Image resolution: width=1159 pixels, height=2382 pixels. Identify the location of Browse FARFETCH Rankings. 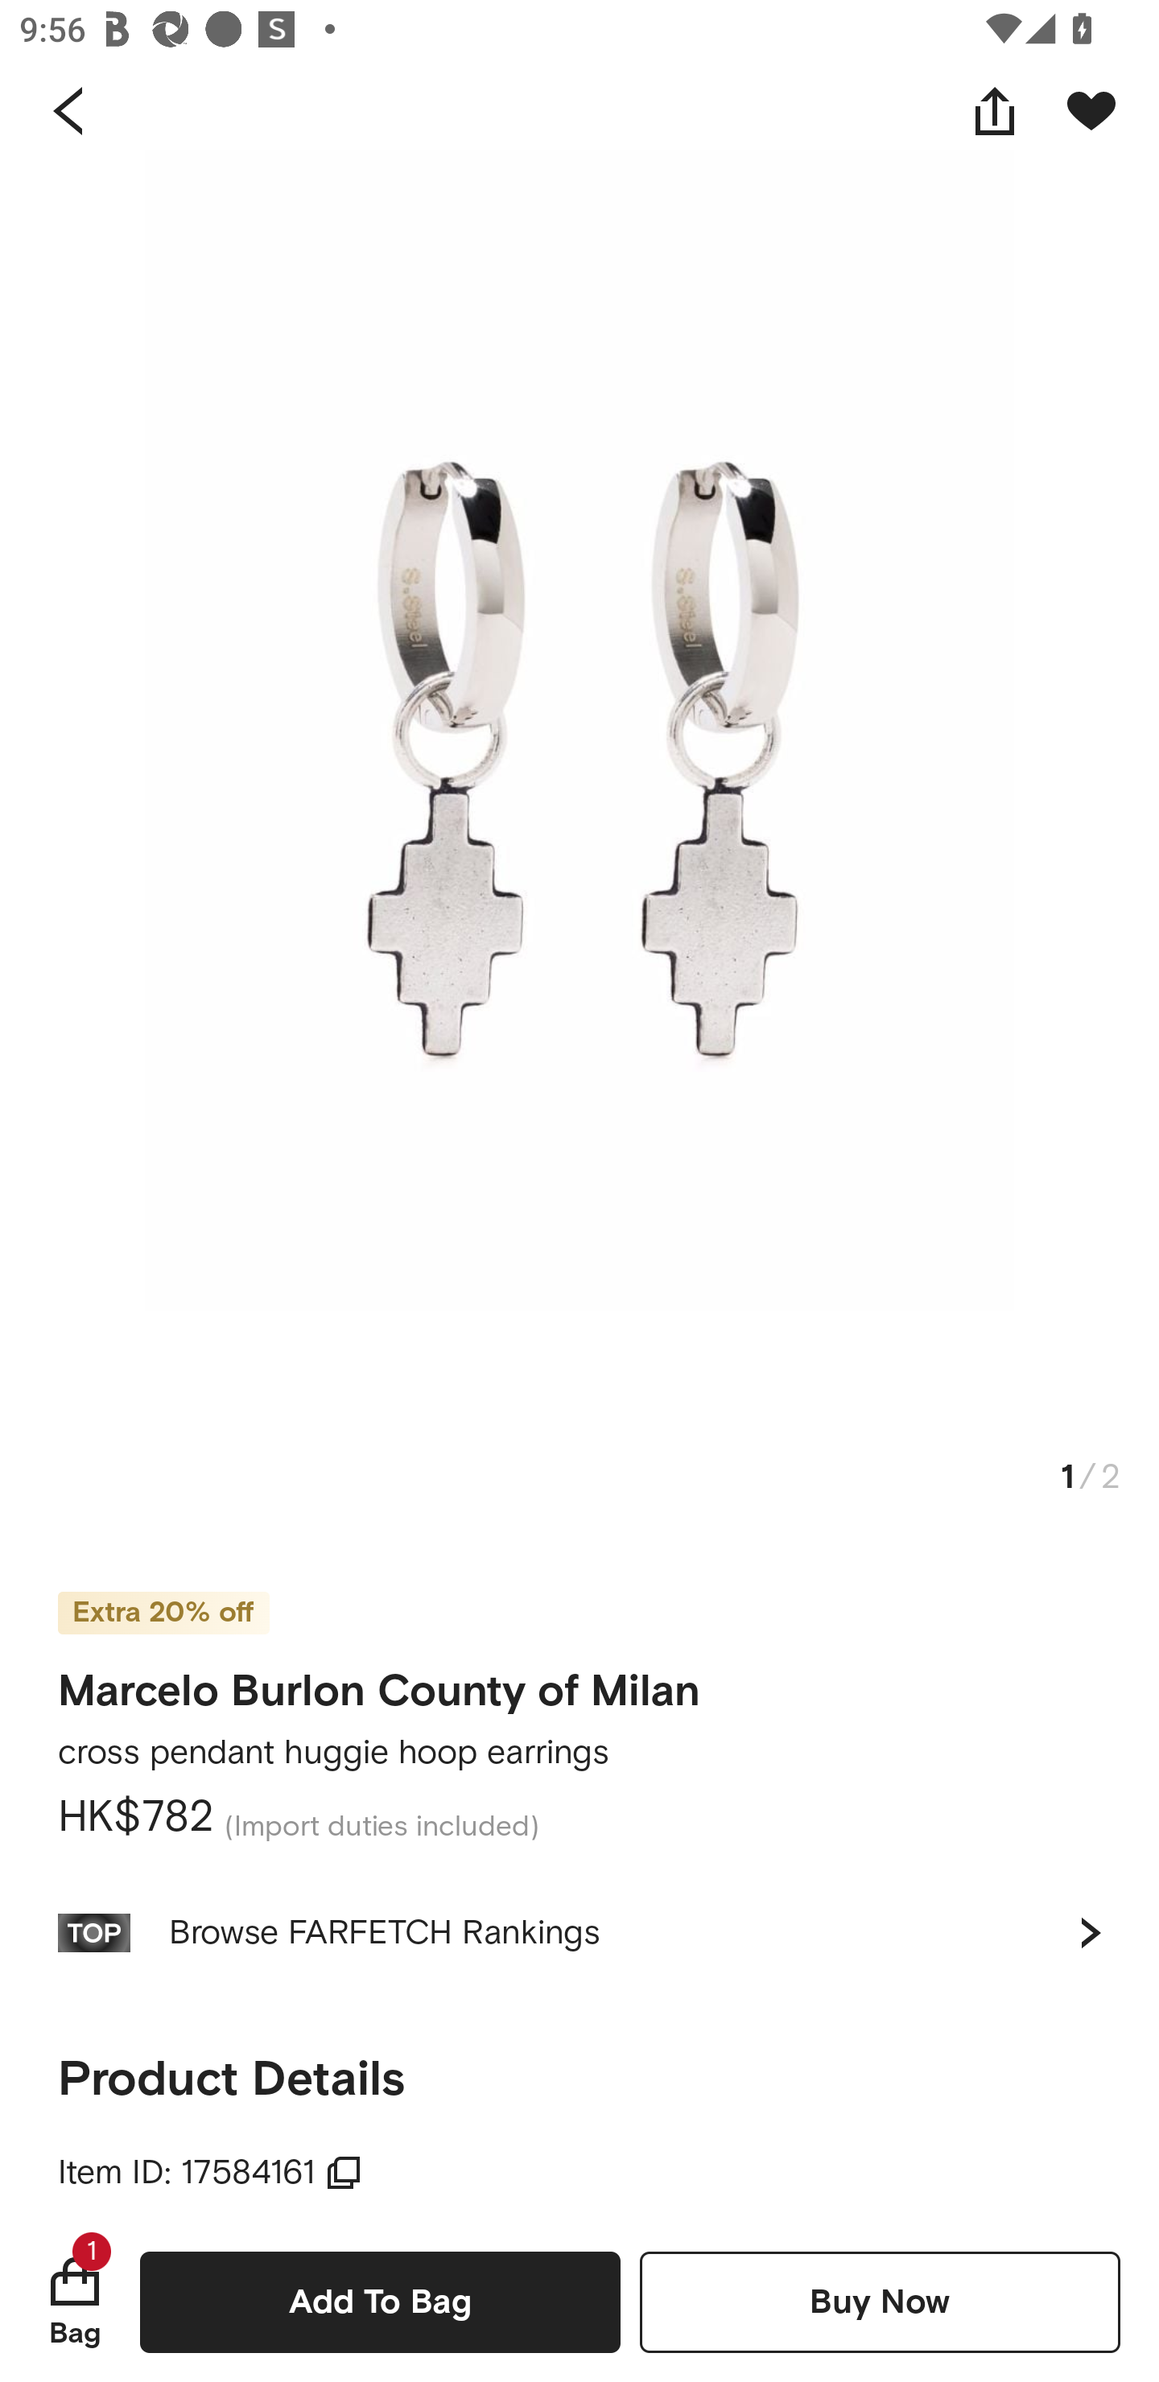
(579, 1933).